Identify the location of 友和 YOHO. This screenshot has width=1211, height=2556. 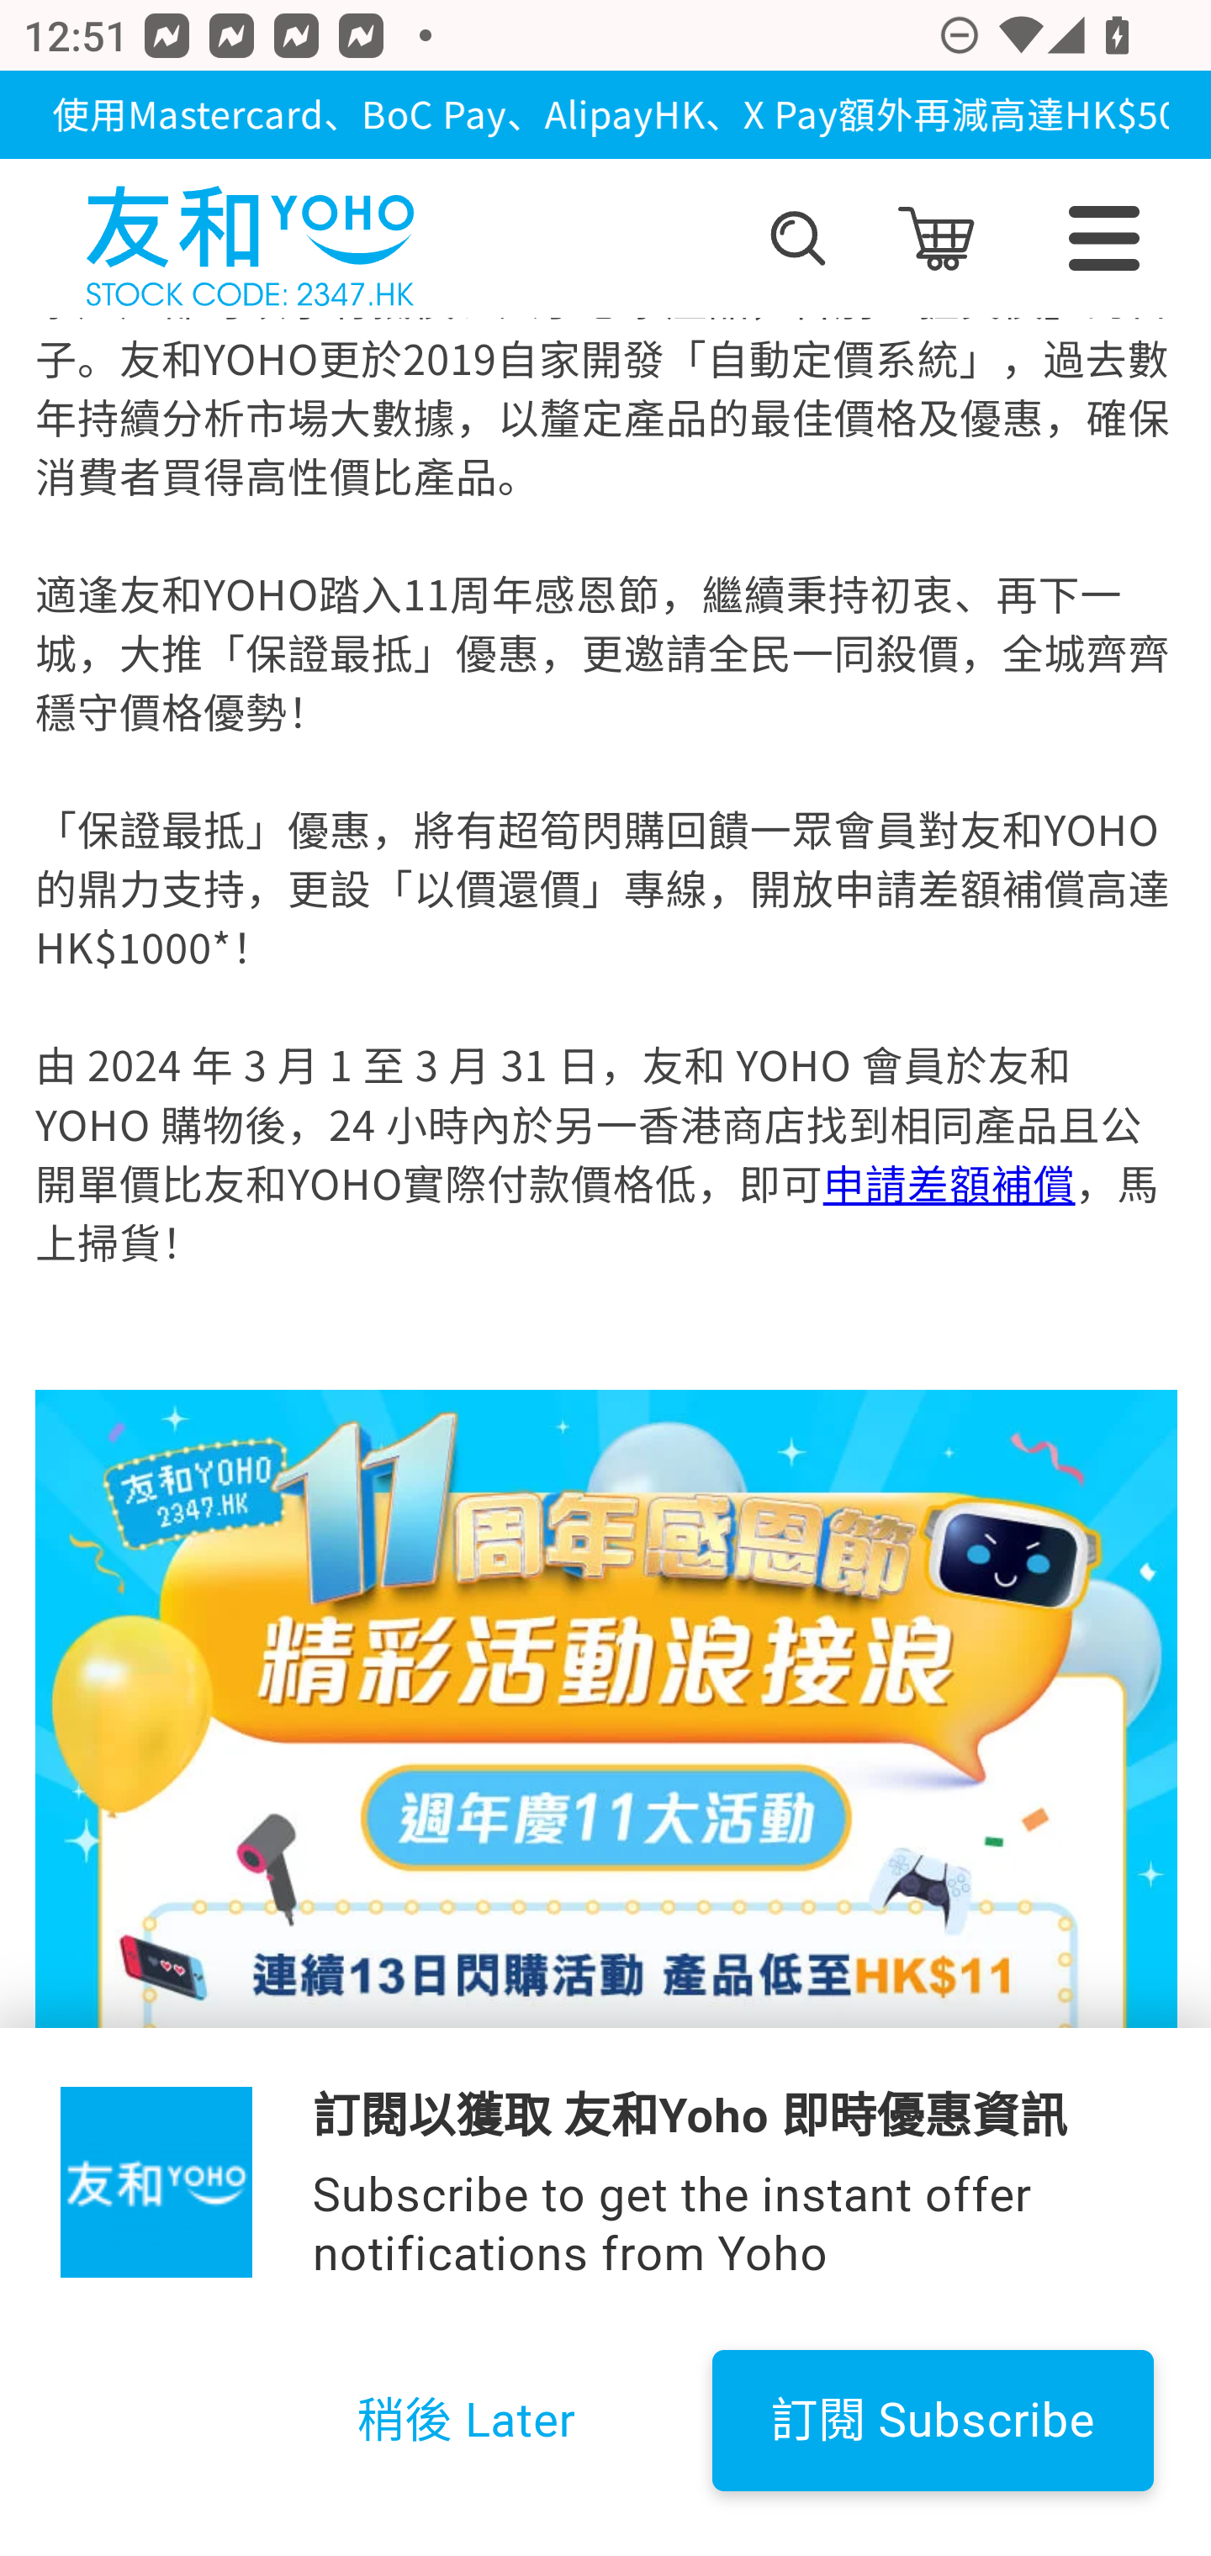
(249, 239).